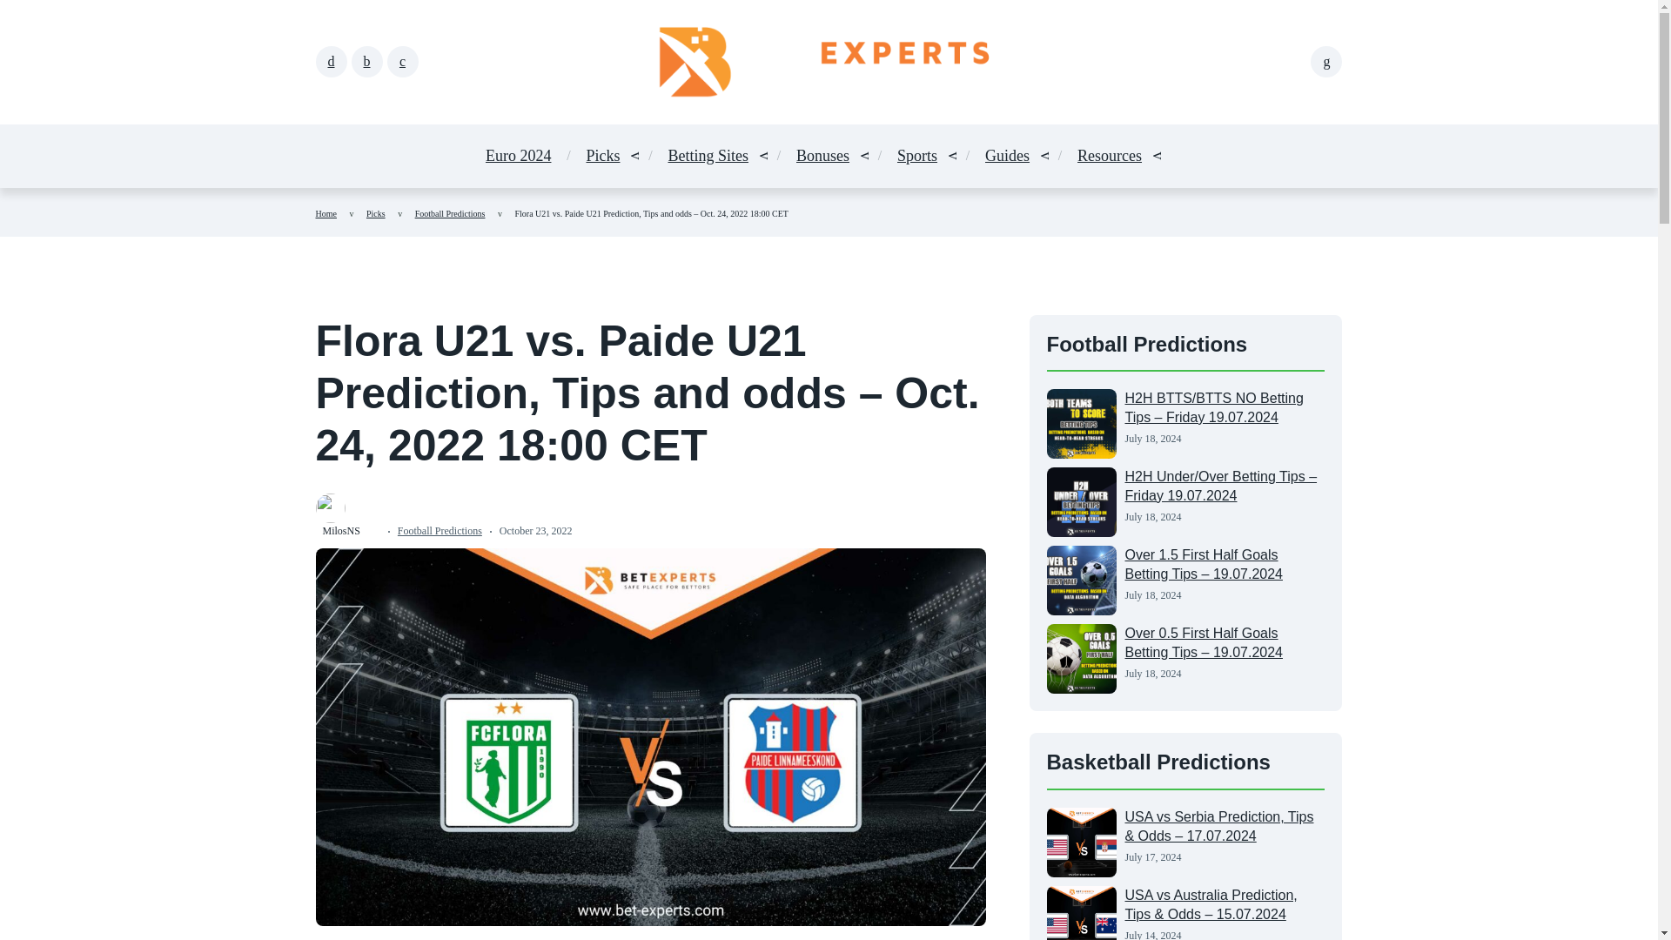 The image size is (1671, 940). I want to click on Football Predictions, so click(450, 212).